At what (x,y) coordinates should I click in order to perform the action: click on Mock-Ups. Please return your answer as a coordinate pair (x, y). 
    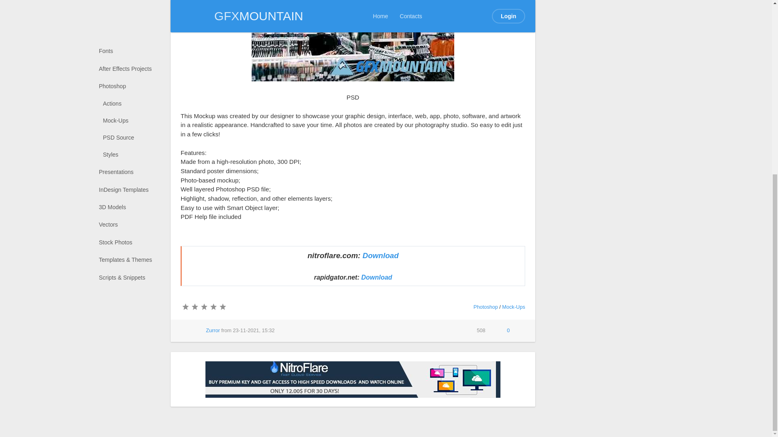
    Looking at the image, I should click on (513, 307).